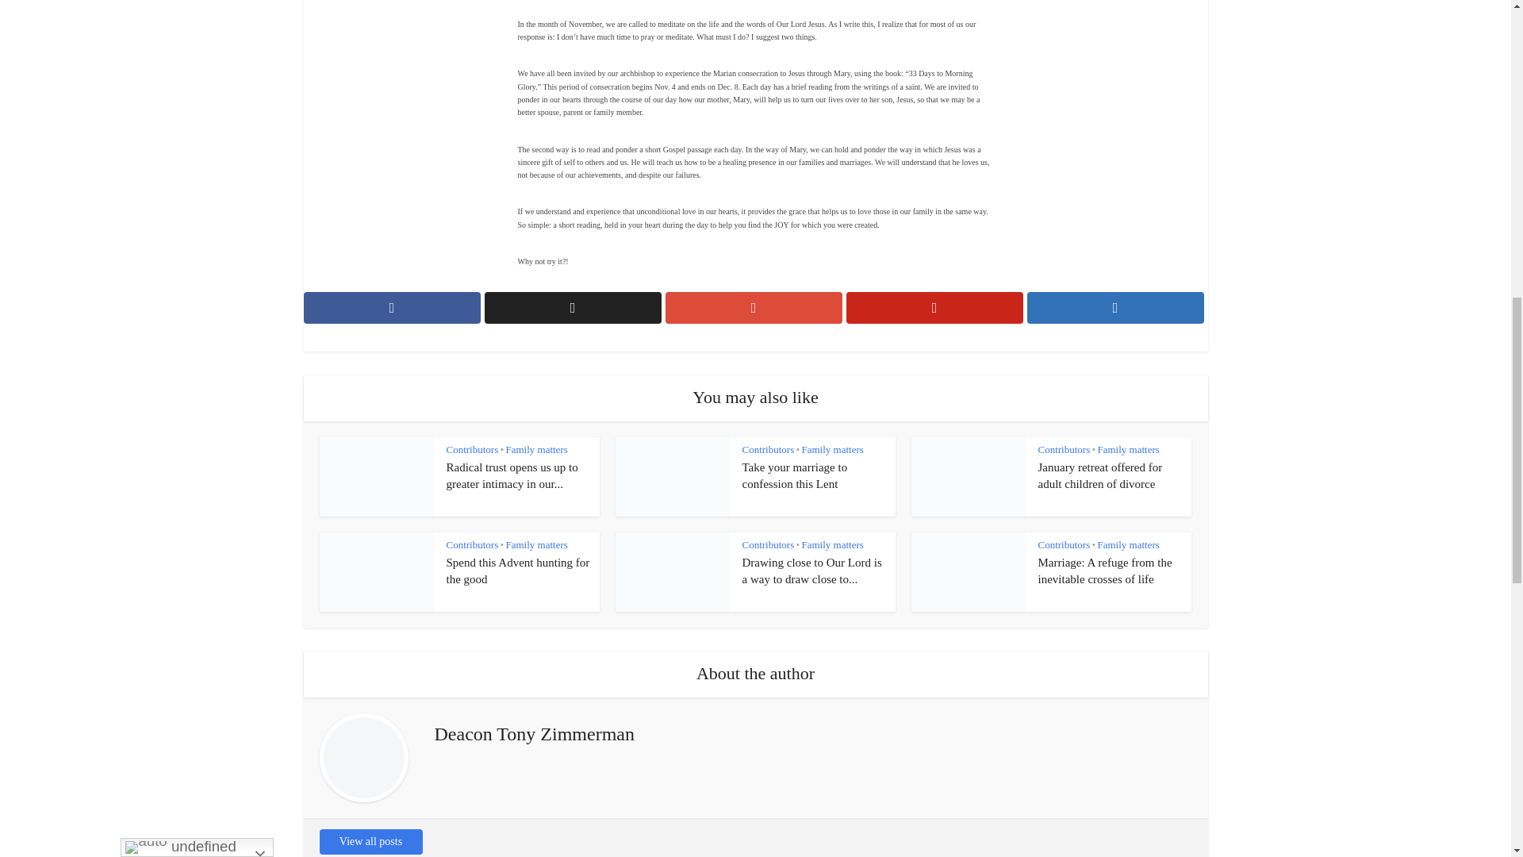 The image size is (1523, 857). What do you see at coordinates (755, 206) in the screenshot?
I see `Page 8` at bounding box center [755, 206].